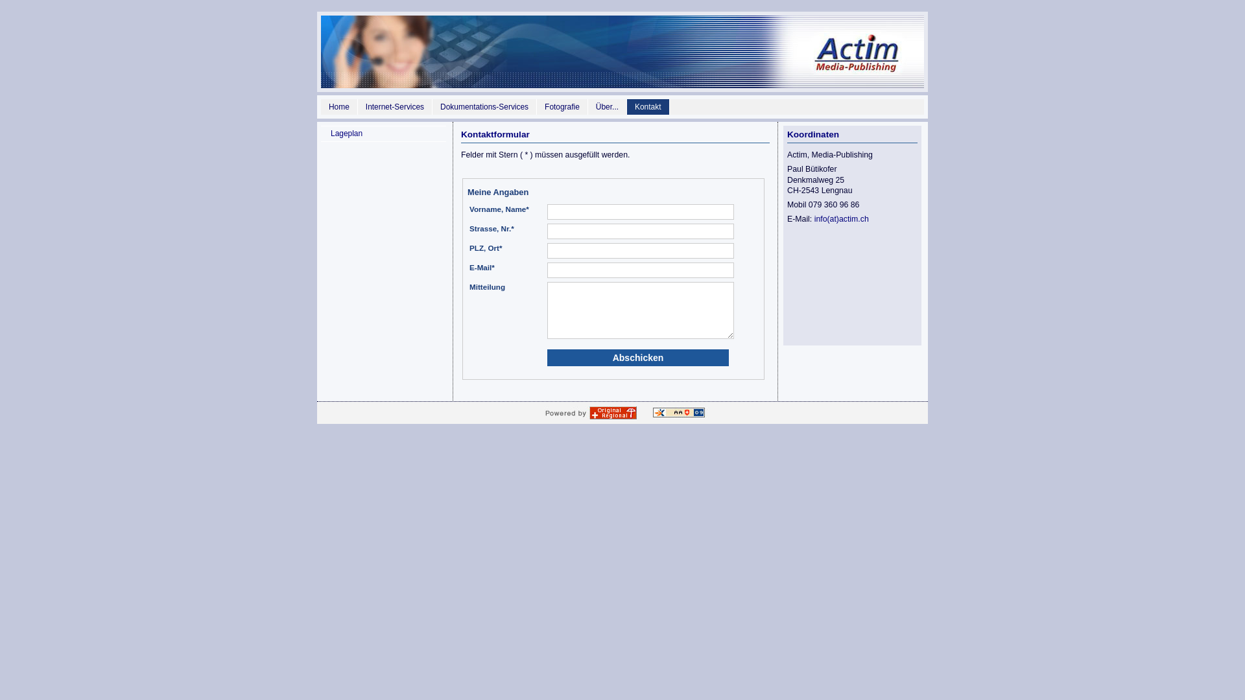  I want to click on Abschicken, so click(638, 358).